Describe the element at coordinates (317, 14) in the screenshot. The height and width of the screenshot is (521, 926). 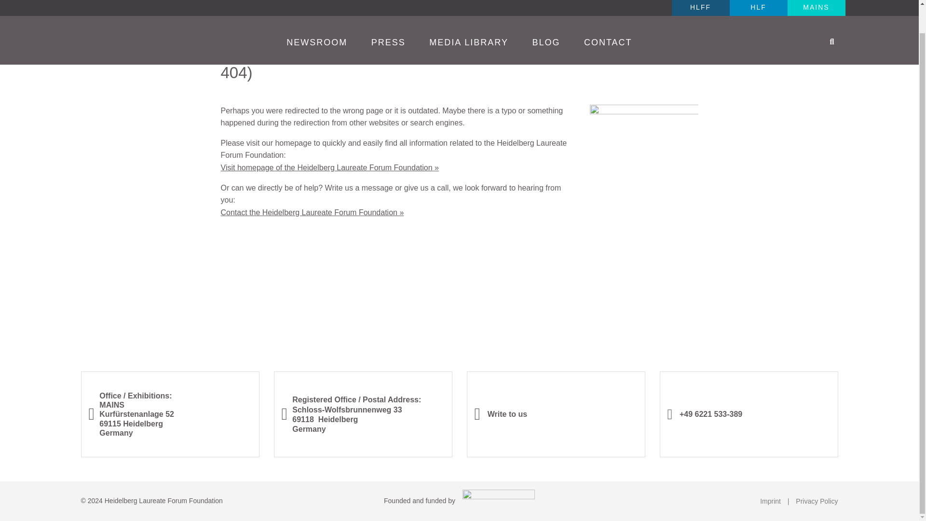
I see `Newsroom` at that location.